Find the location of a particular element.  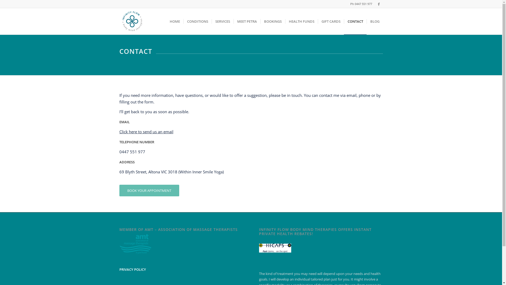

Member of AMT - Association of Massage Therapists is located at coordinates (135, 244).